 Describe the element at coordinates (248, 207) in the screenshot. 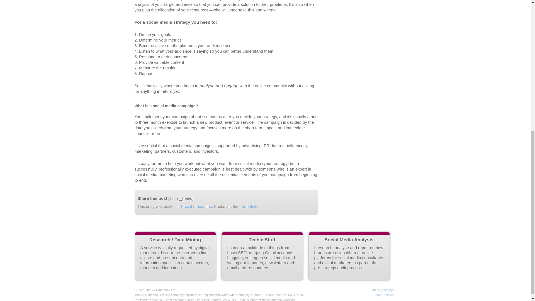

I see `permalink` at that location.